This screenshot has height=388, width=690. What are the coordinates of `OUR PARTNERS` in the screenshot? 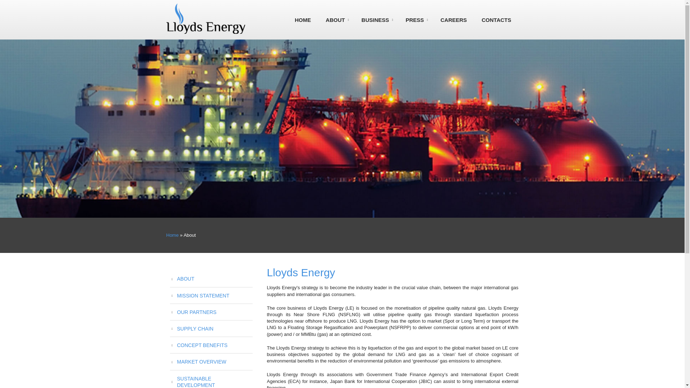 It's located at (211, 312).